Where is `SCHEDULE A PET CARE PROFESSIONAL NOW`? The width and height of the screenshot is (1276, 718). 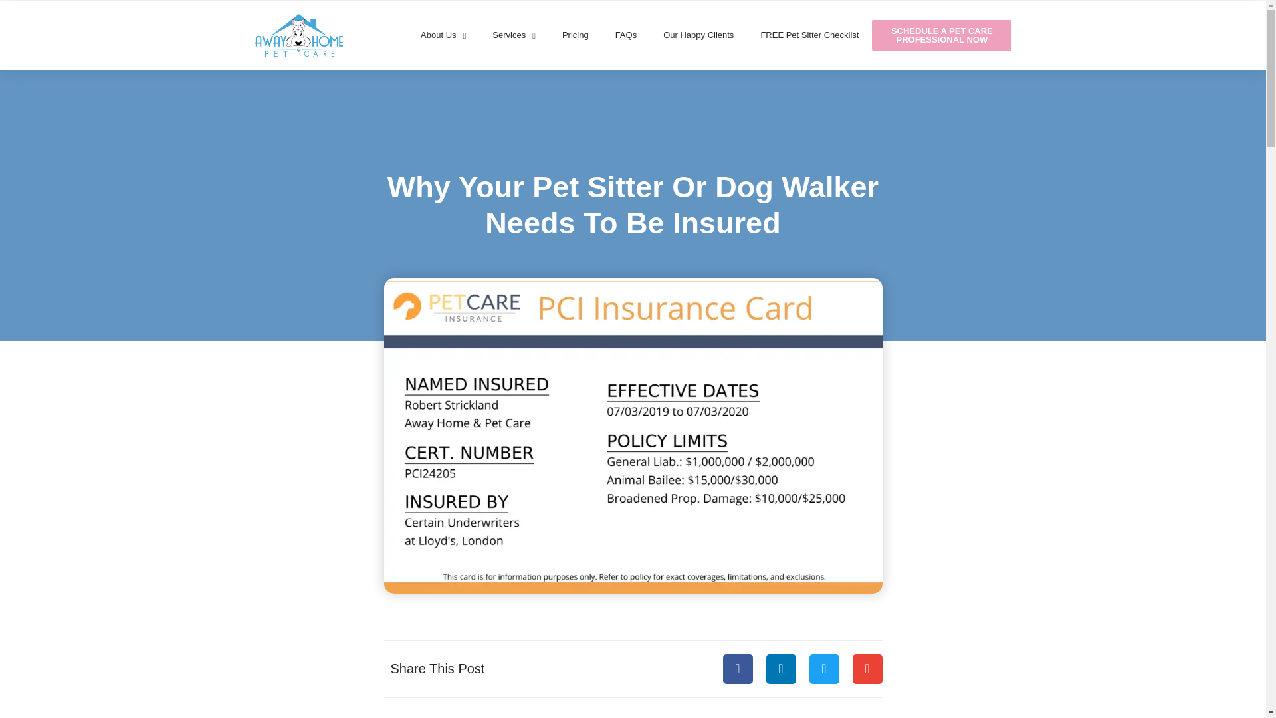 SCHEDULE A PET CARE PROFESSIONAL NOW is located at coordinates (941, 35).